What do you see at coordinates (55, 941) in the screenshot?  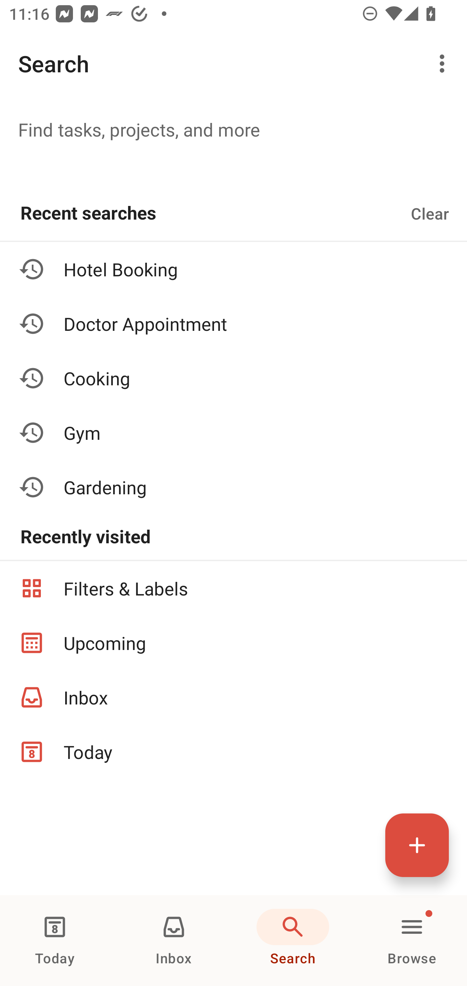 I see `Today` at bounding box center [55, 941].